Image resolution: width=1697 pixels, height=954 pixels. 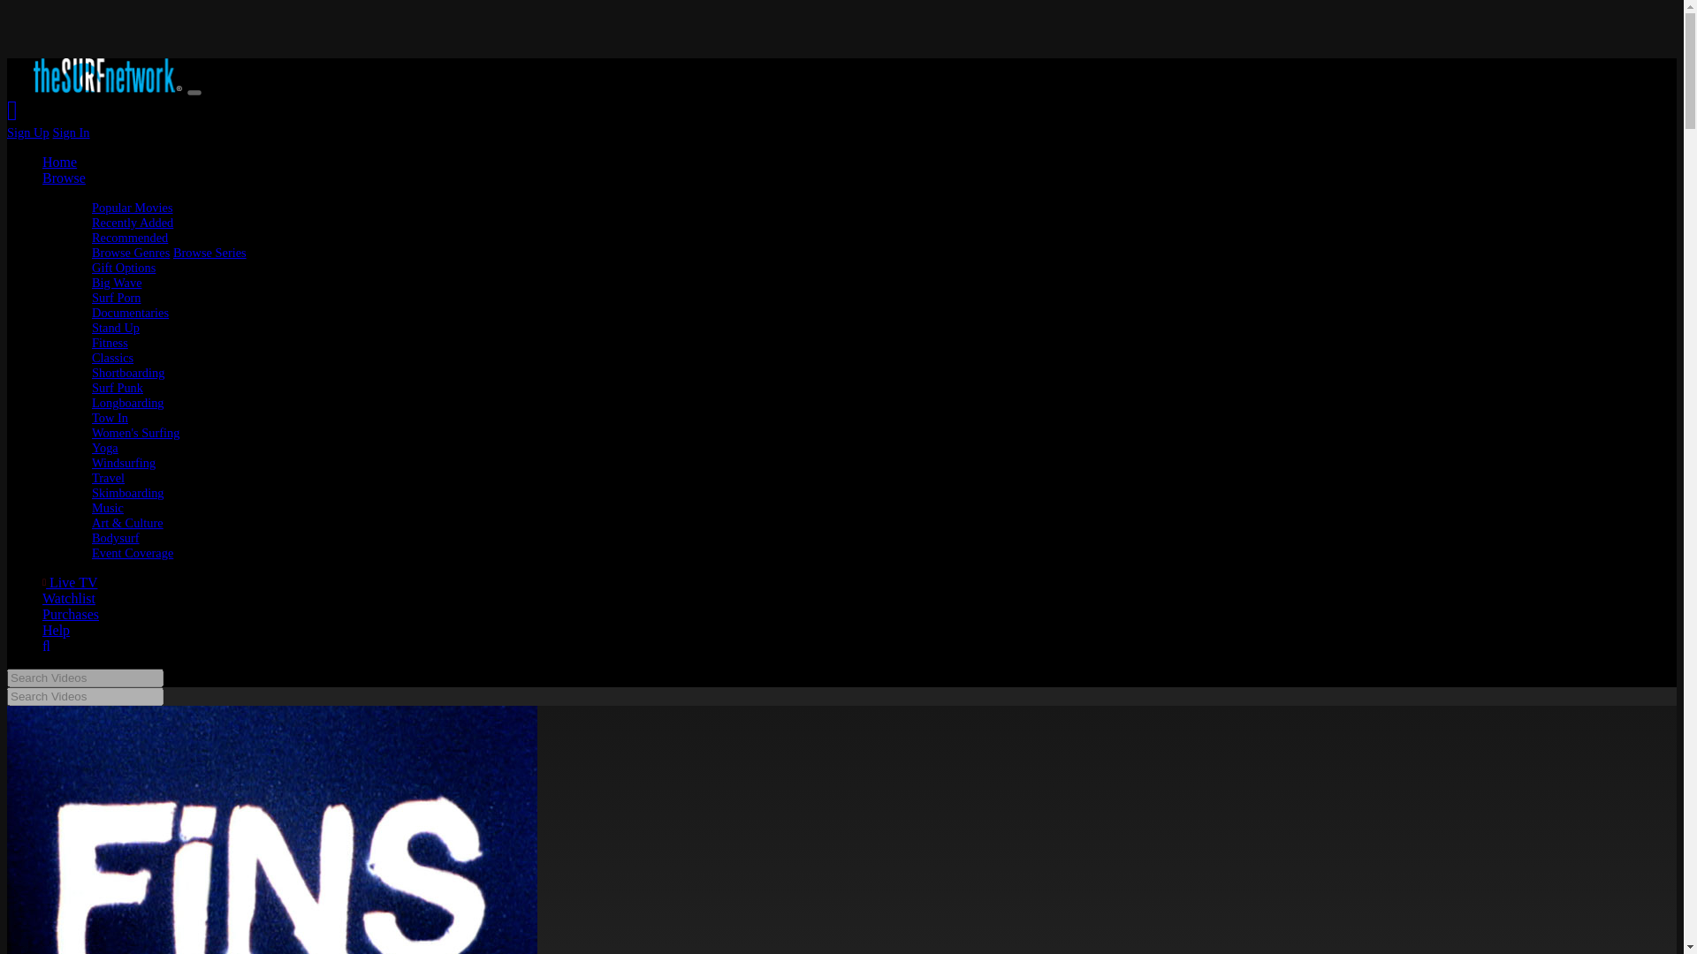 What do you see at coordinates (71, 132) in the screenshot?
I see `Sign In` at bounding box center [71, 132].